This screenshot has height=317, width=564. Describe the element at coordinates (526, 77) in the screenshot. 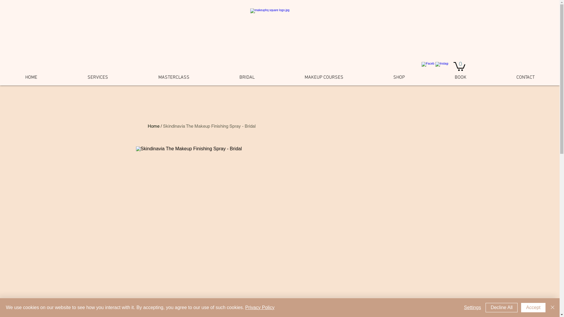

I see `CONTACT` at that location.